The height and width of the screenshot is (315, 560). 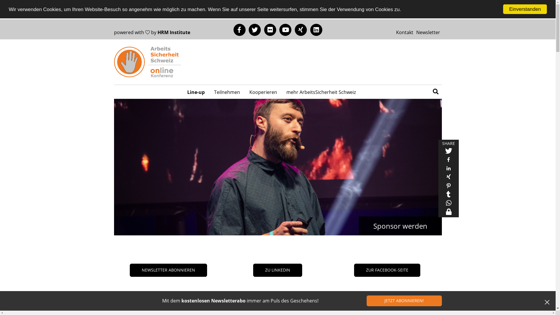 I want to click on LinkedIn, so click(x=316, y=29).